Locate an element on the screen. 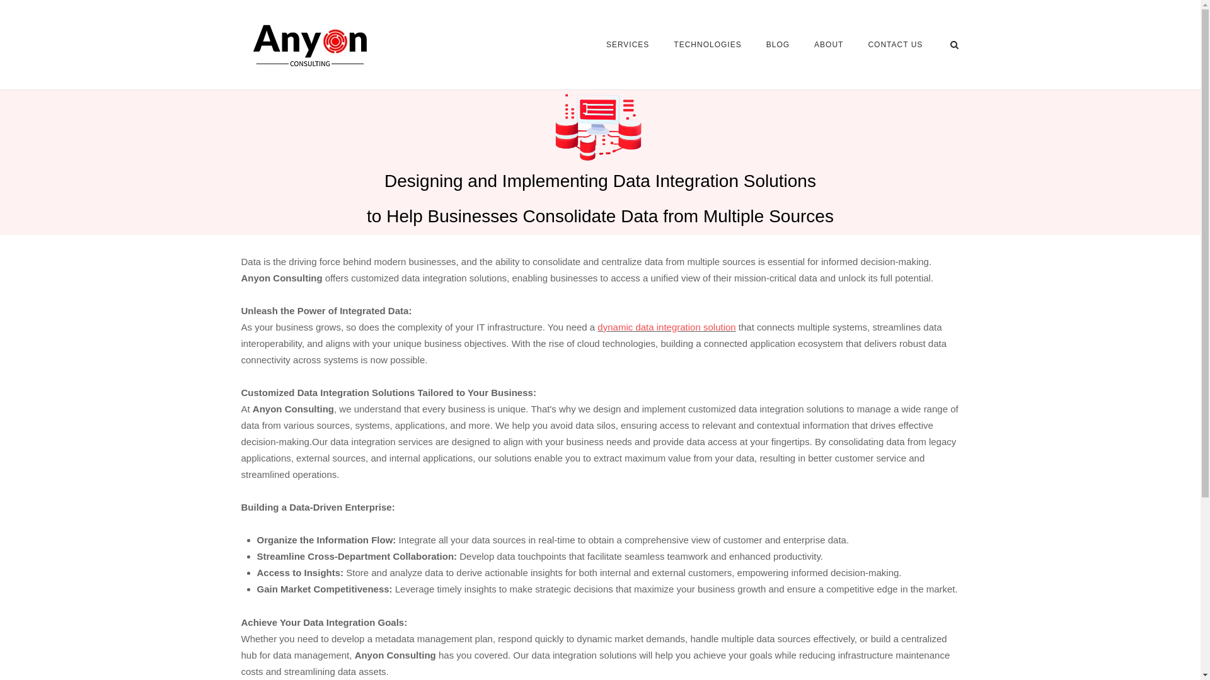  TECHNOLOGIES is located at coordinates (707, 46).